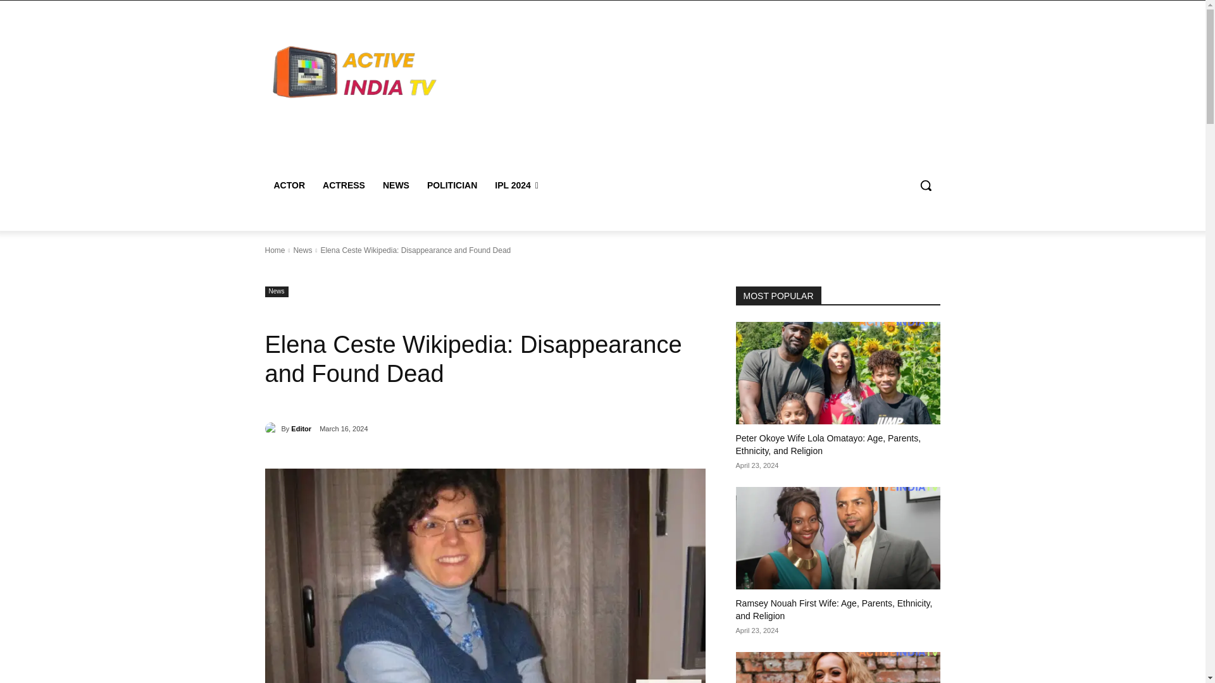  What do you see at coordinates (275, 250) in the screenshot?
I see `Home` at bounding box center [275, 250].